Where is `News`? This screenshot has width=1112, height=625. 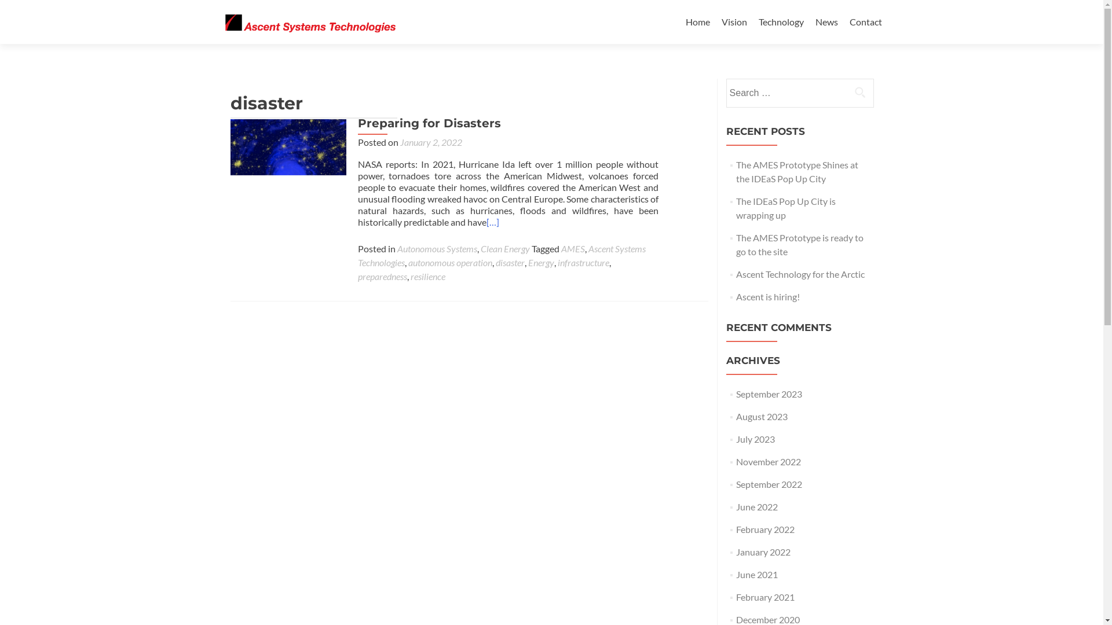 News is located at coordinates (827, 22).